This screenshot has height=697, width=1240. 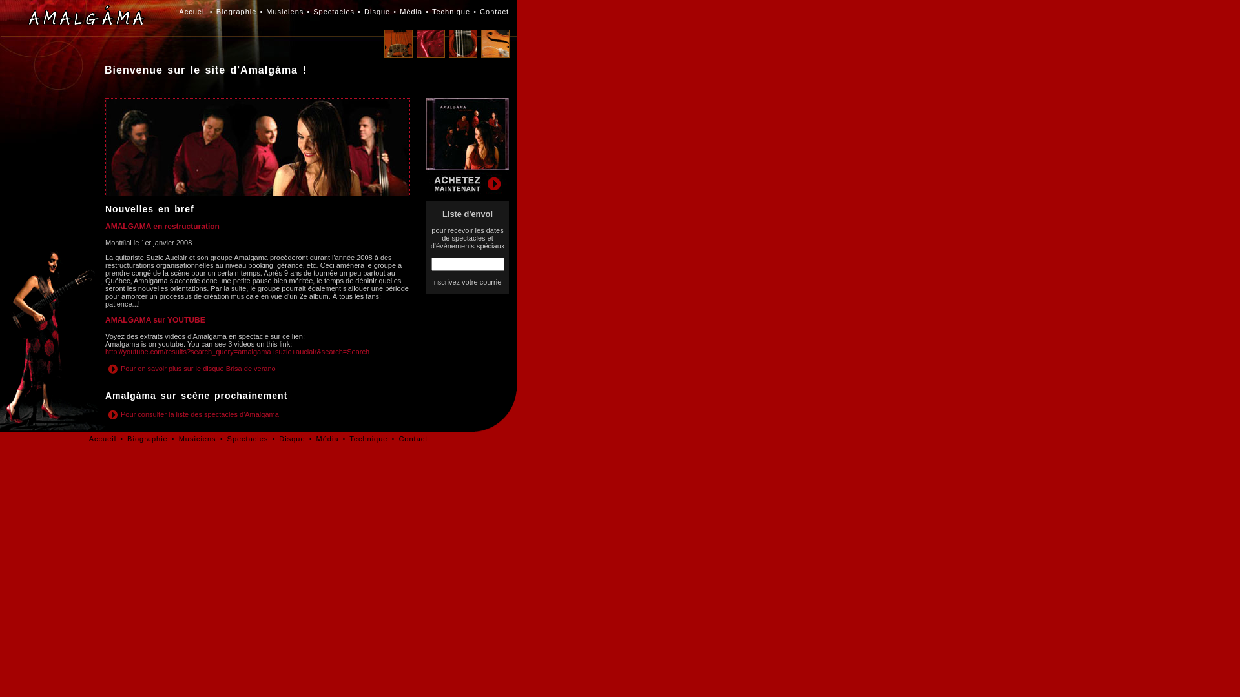 I want to click on Accueil, so click(x=192, y=12).